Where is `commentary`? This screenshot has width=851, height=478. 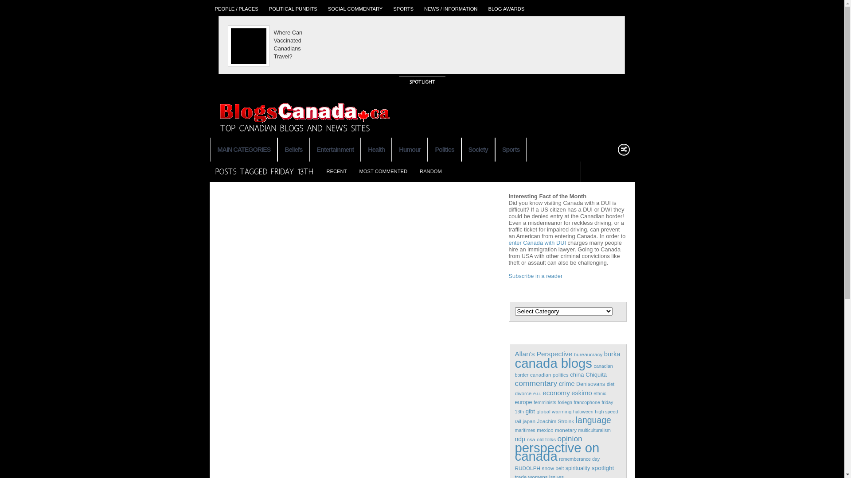 commentary is located at coordinates (536, 383).